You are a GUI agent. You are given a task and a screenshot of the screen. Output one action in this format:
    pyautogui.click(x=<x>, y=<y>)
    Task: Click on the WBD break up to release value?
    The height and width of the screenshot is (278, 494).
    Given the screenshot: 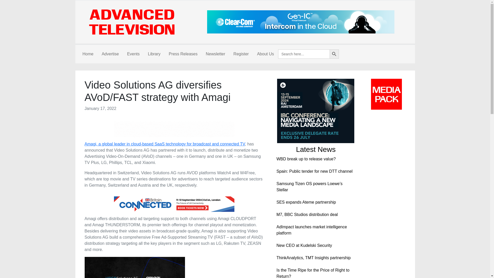 What is the action you would take?
    pyautogui.click(x=306, y=159)
    